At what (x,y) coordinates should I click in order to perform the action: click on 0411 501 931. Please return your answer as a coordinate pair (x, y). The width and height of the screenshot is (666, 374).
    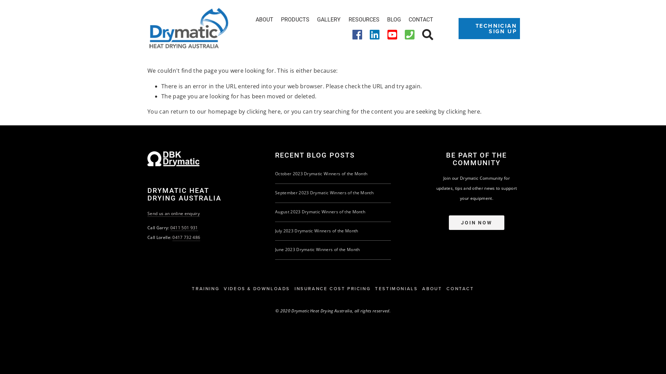
    Looking at the image, I should click on (184, 228).